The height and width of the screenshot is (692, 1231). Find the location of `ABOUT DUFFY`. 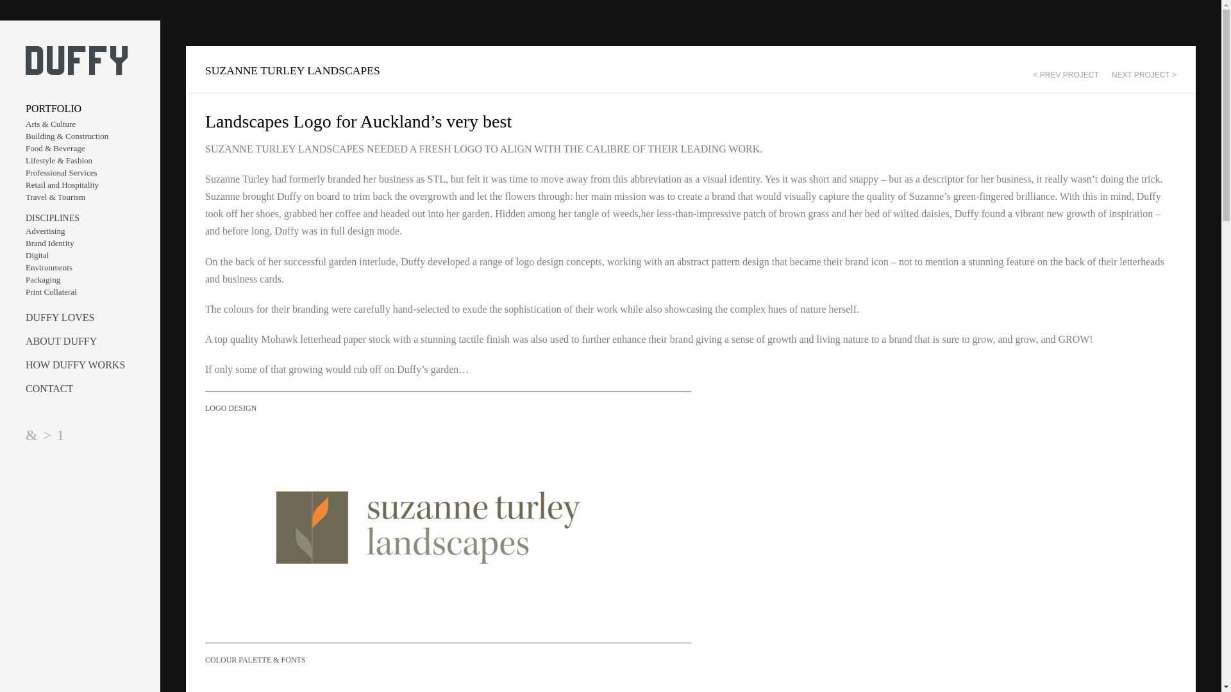

ABOUT DUFFY is located at coordinates (82, 341).